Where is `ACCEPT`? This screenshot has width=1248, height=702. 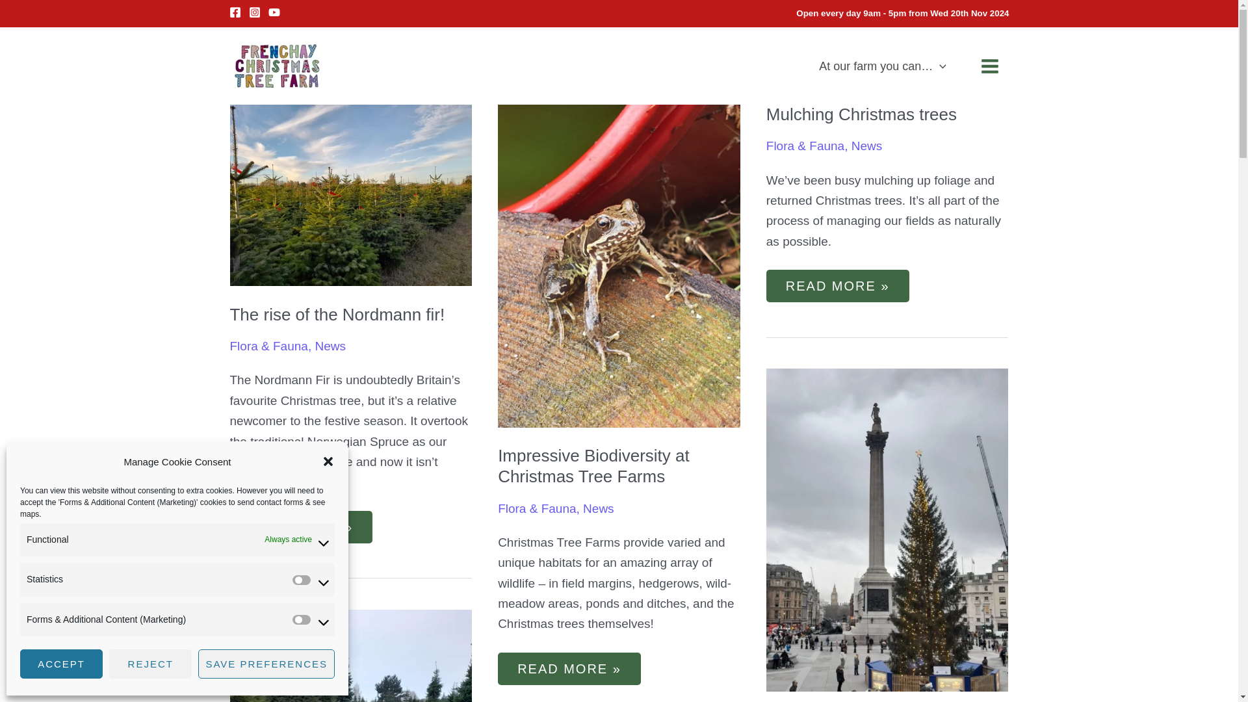 ACCEPT is located at coordinates (61, 664).